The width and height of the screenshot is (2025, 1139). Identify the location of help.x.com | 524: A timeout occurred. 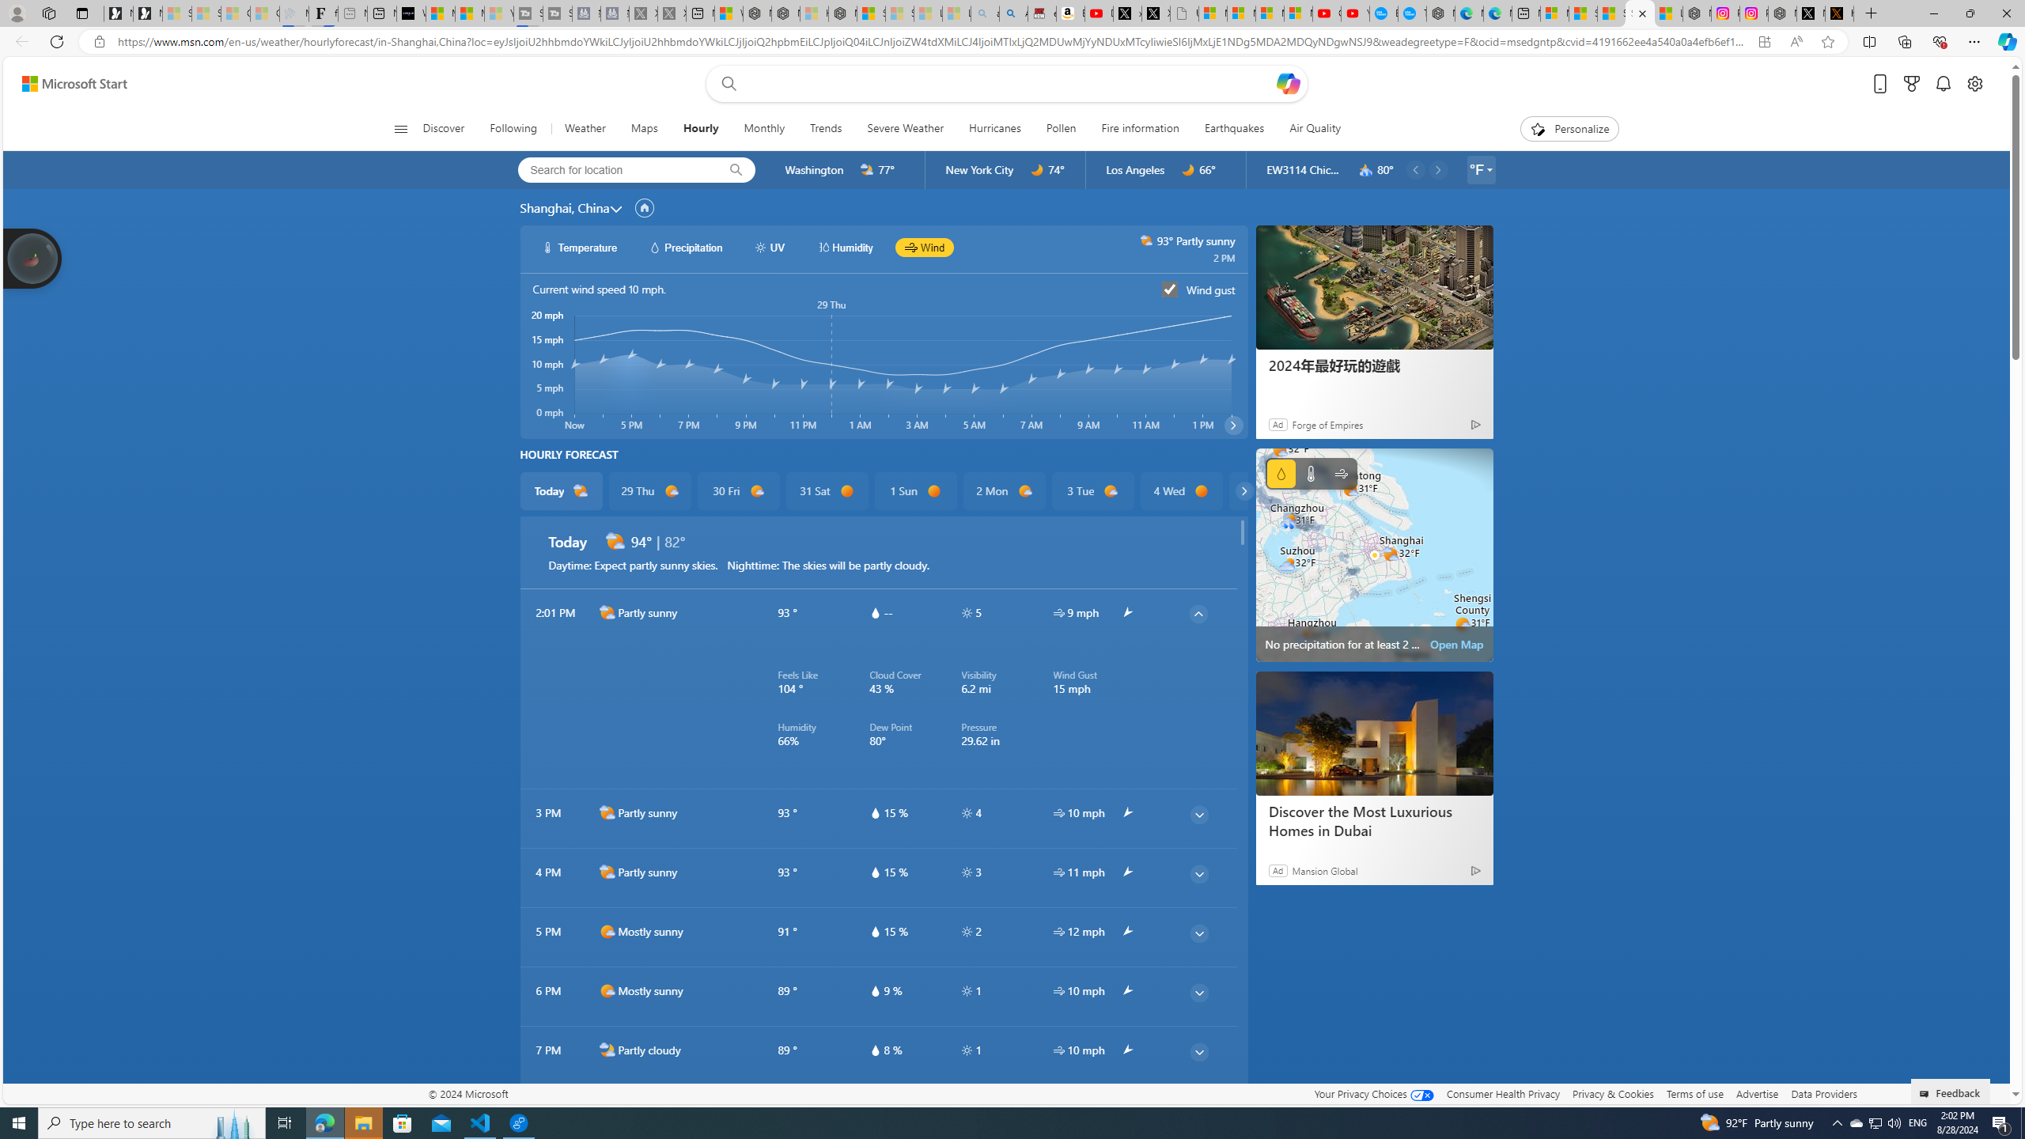
(1839, 13).